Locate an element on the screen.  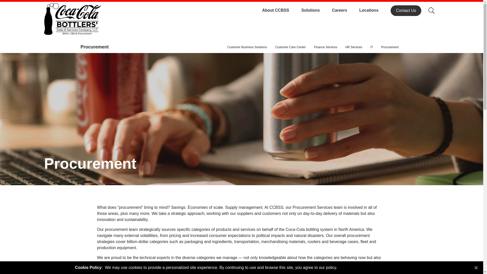
Procurement is located at coordinates (390, 47).